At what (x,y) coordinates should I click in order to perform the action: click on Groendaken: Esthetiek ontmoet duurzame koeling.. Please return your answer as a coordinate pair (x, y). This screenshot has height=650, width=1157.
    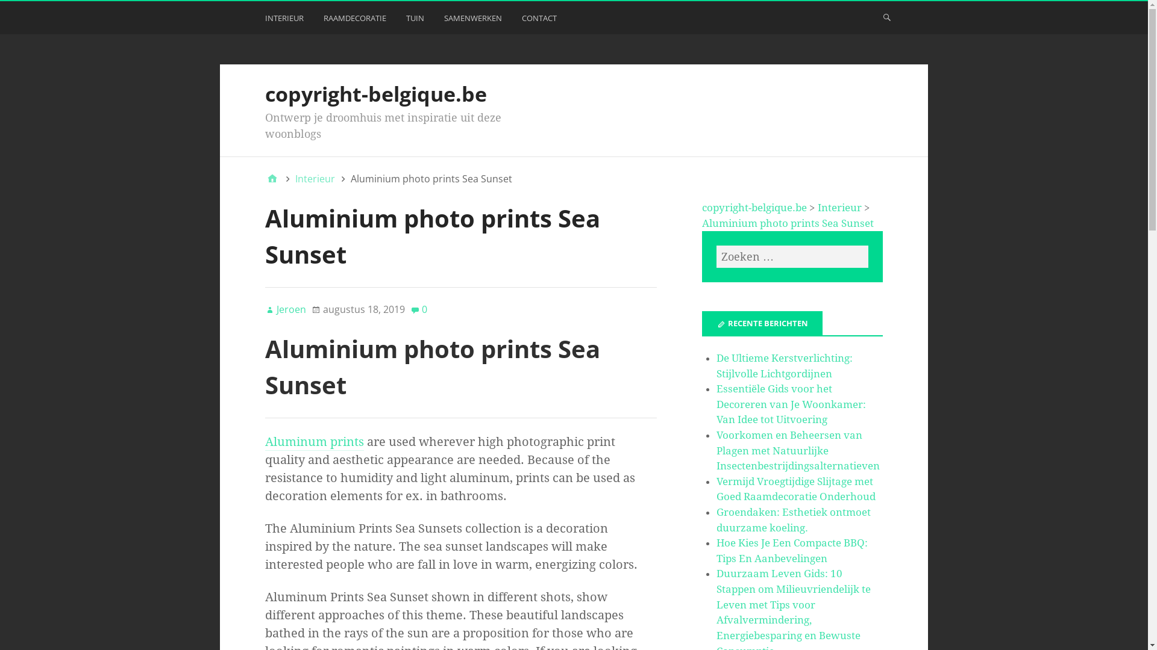
    Looking at the image, I should click on (794, 520).